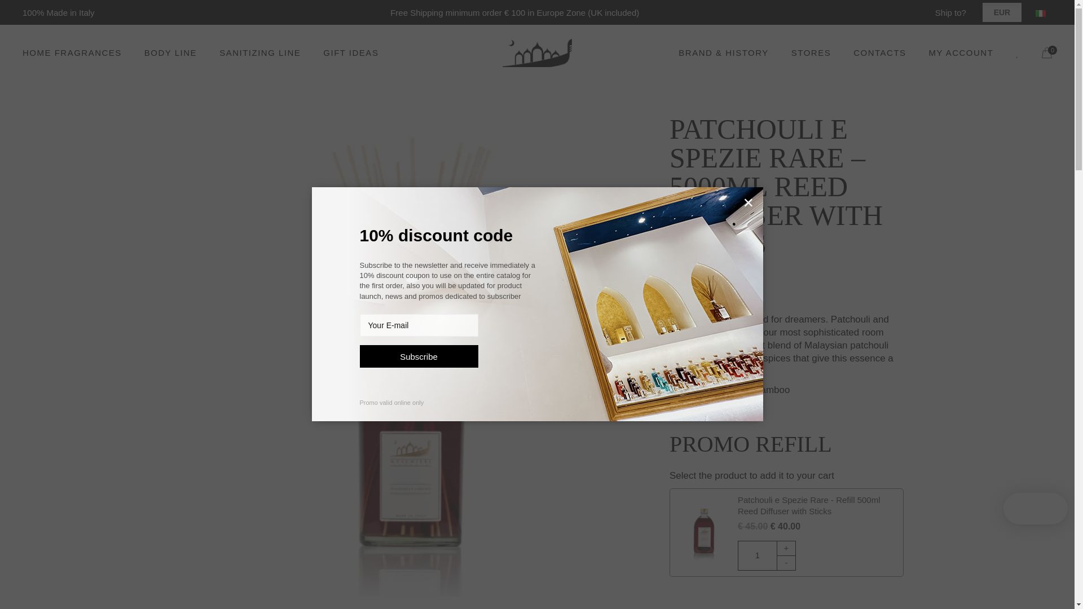  What do you see at coordinates (170, 53) in the screenshot?
I see `BODY LINE` at bounding box center [170, 53].